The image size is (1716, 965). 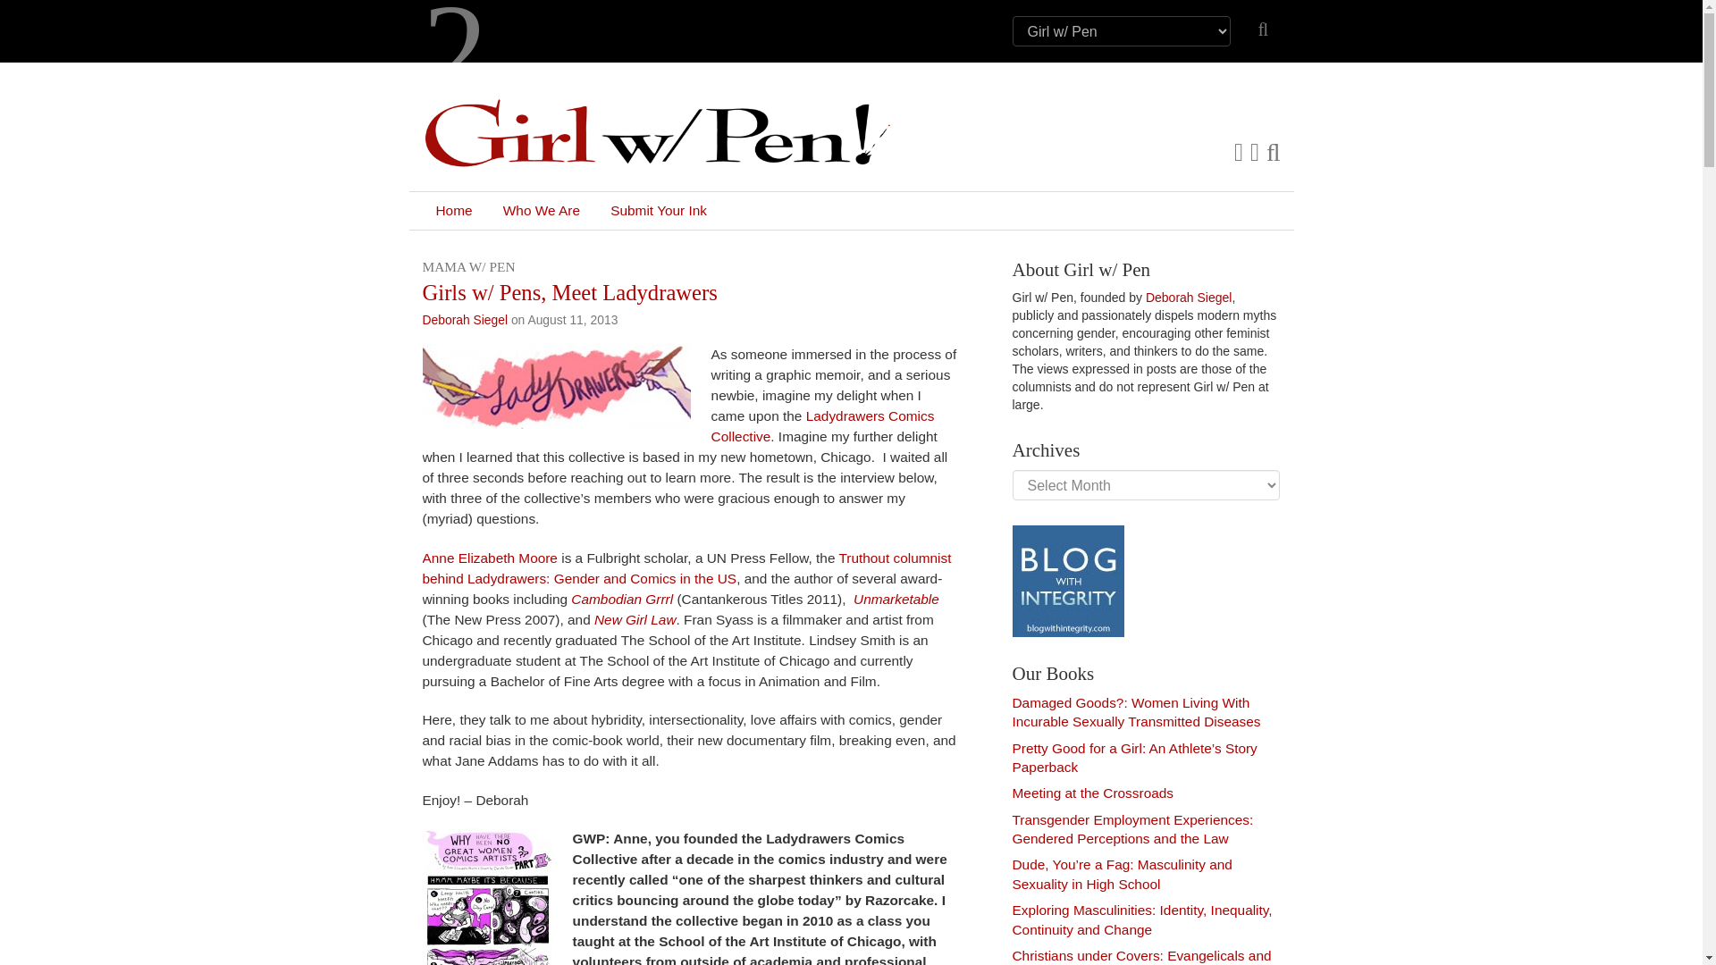 I want to click on Home, so click(x=454, y=211).